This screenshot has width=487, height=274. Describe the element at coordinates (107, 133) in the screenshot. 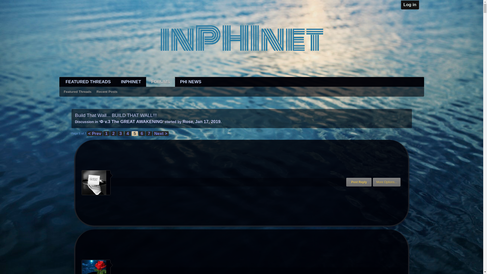

I see `1` at that location.